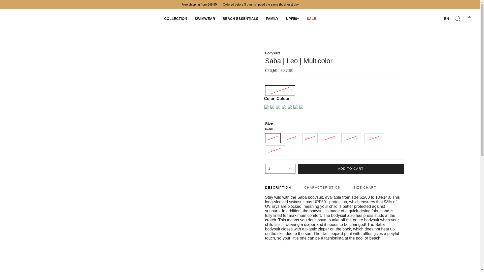 Image resolution: width=484 pixels, height=272 pixels. Describe the element at coordinates (205, 19) in the screenshot. I see `SWIMWEAR` at that location.